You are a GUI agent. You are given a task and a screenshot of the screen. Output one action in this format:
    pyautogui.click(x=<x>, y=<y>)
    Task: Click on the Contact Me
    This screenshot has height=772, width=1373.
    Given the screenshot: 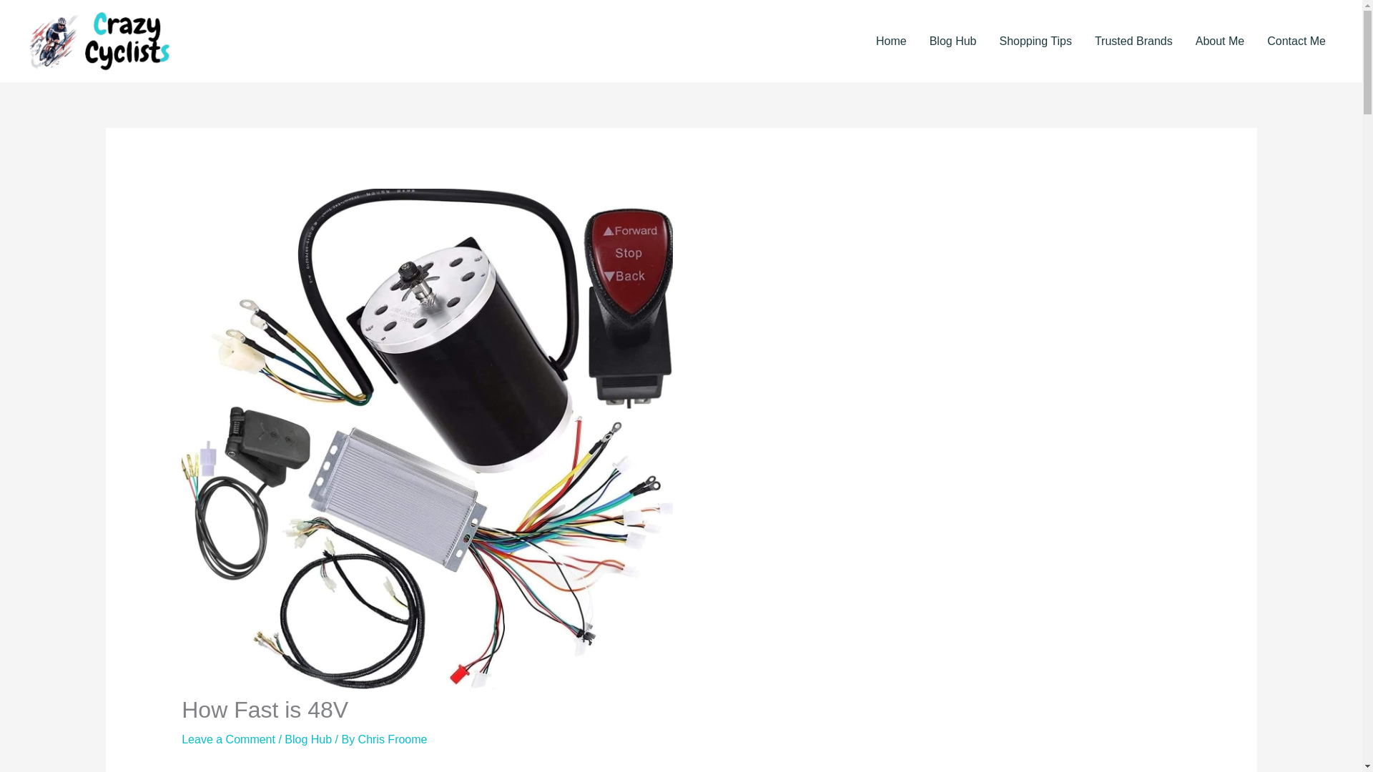 What is the action you would take?
    pyautogui.click(x=1296, y=41)
    